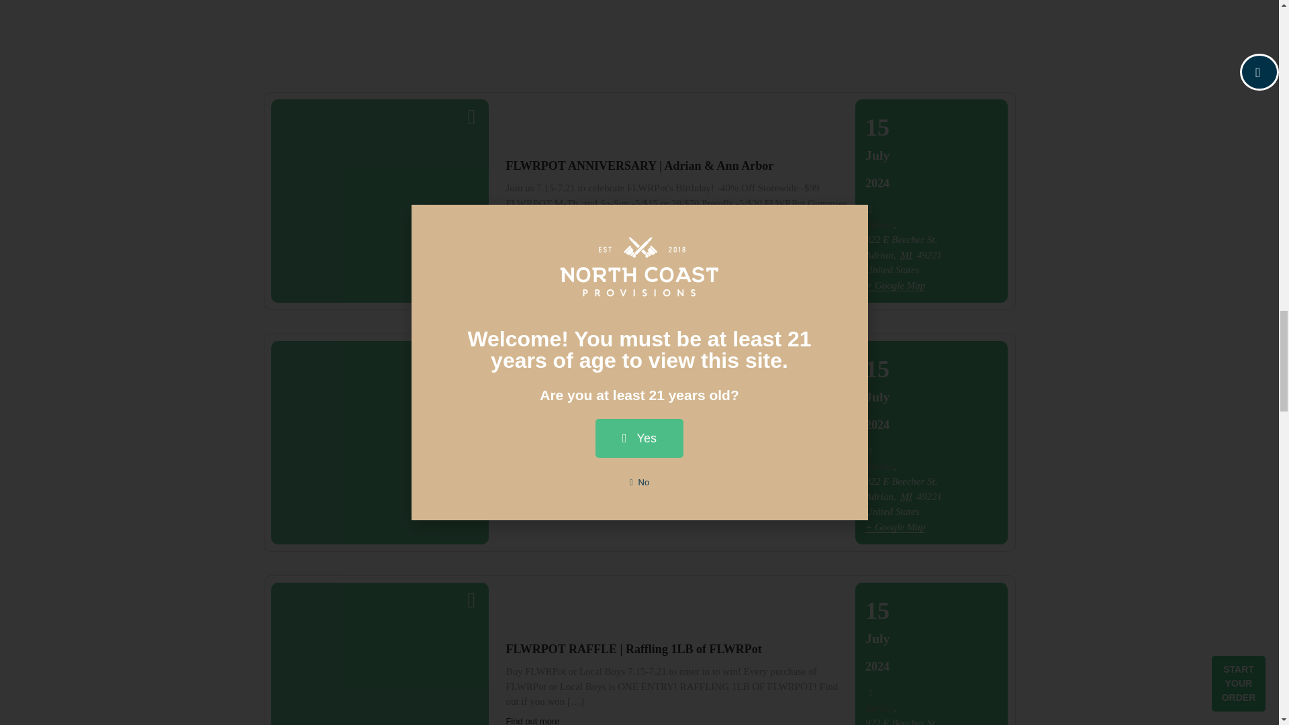 This screenshot has width=1289, height=725. I want to click on Adrian, so click(879, 225).